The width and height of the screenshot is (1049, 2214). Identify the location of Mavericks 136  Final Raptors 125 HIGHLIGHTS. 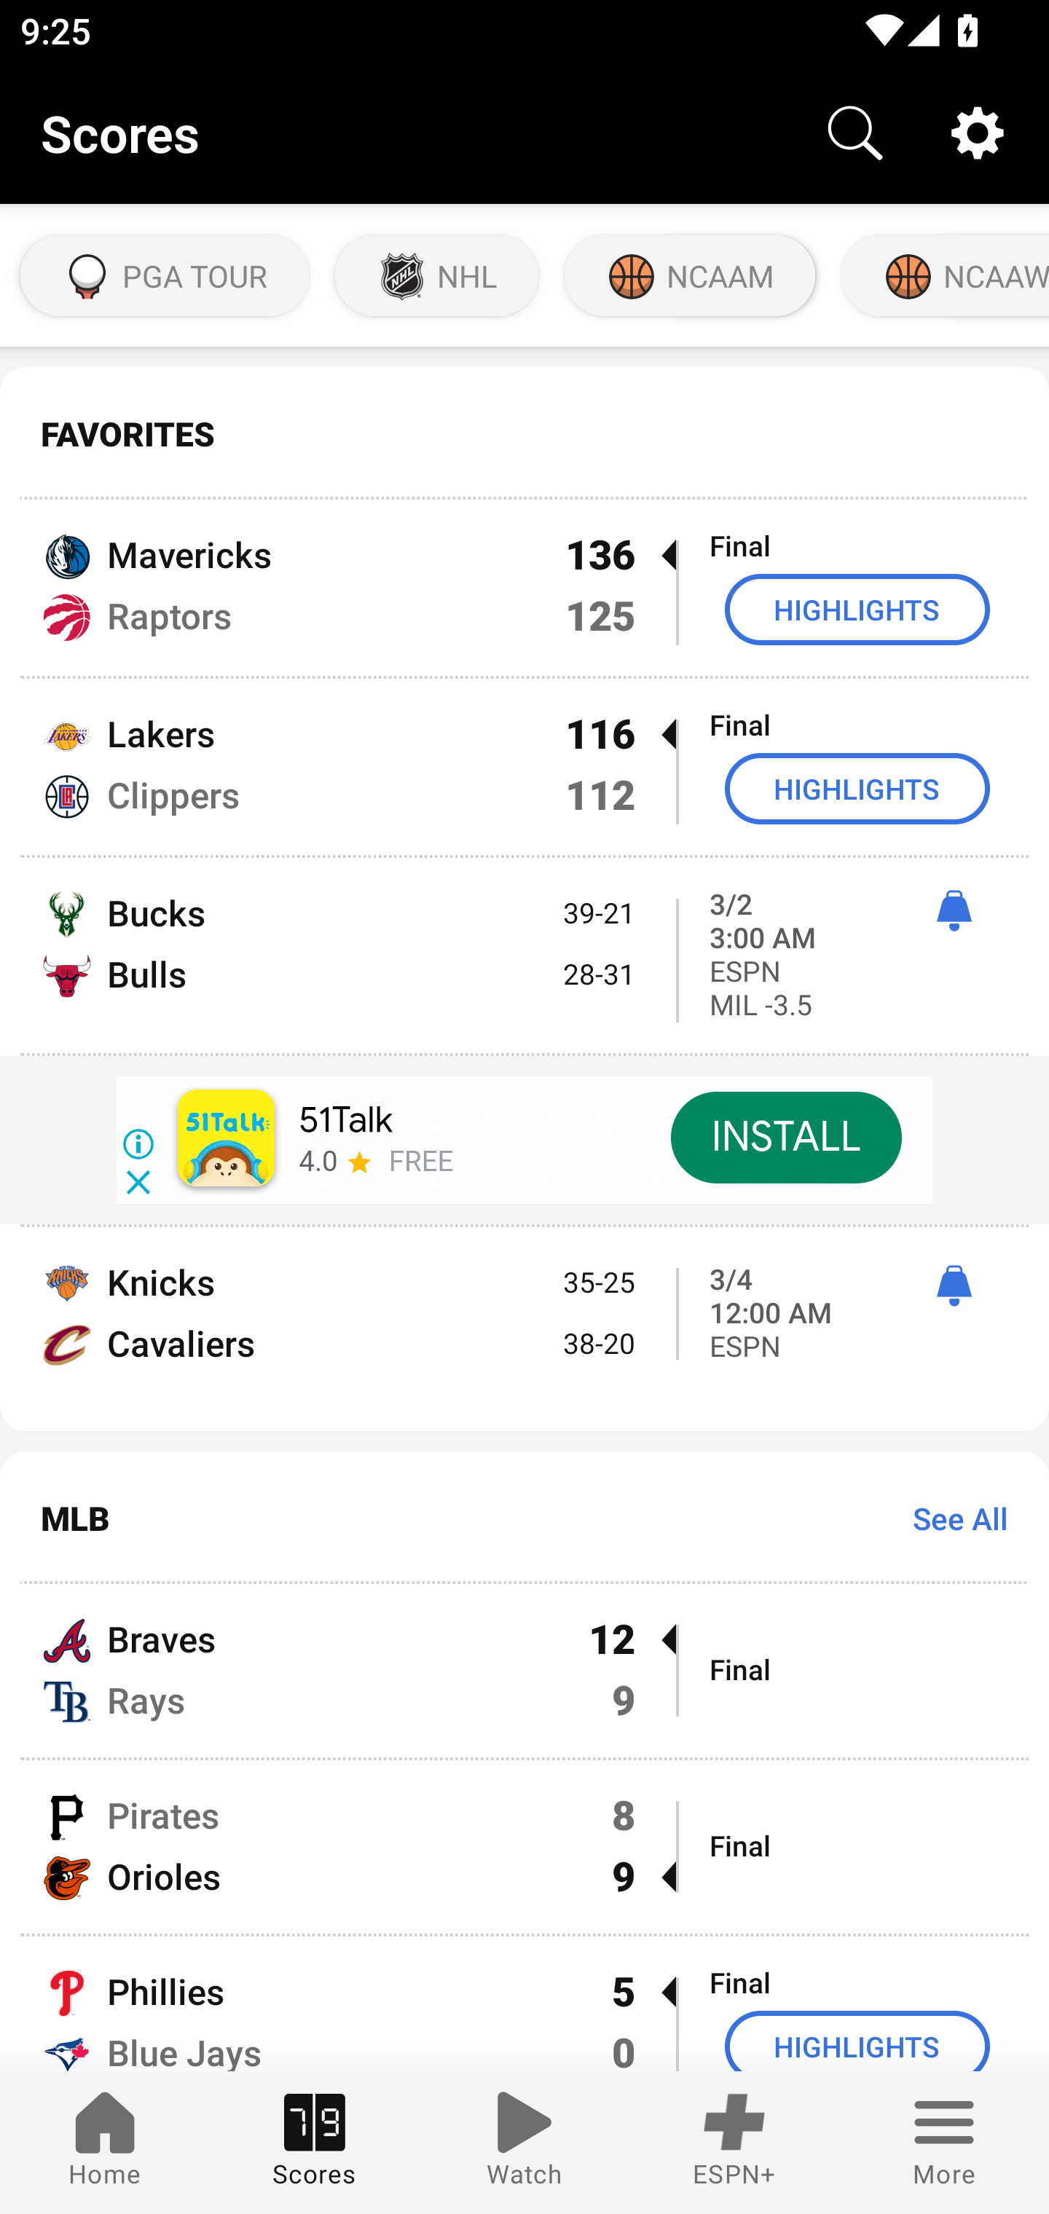
(524, 588).